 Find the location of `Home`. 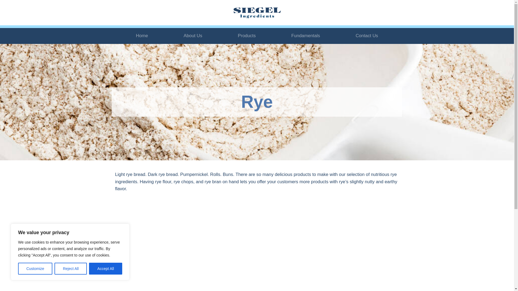

Home is located at coordinates (142, 36).